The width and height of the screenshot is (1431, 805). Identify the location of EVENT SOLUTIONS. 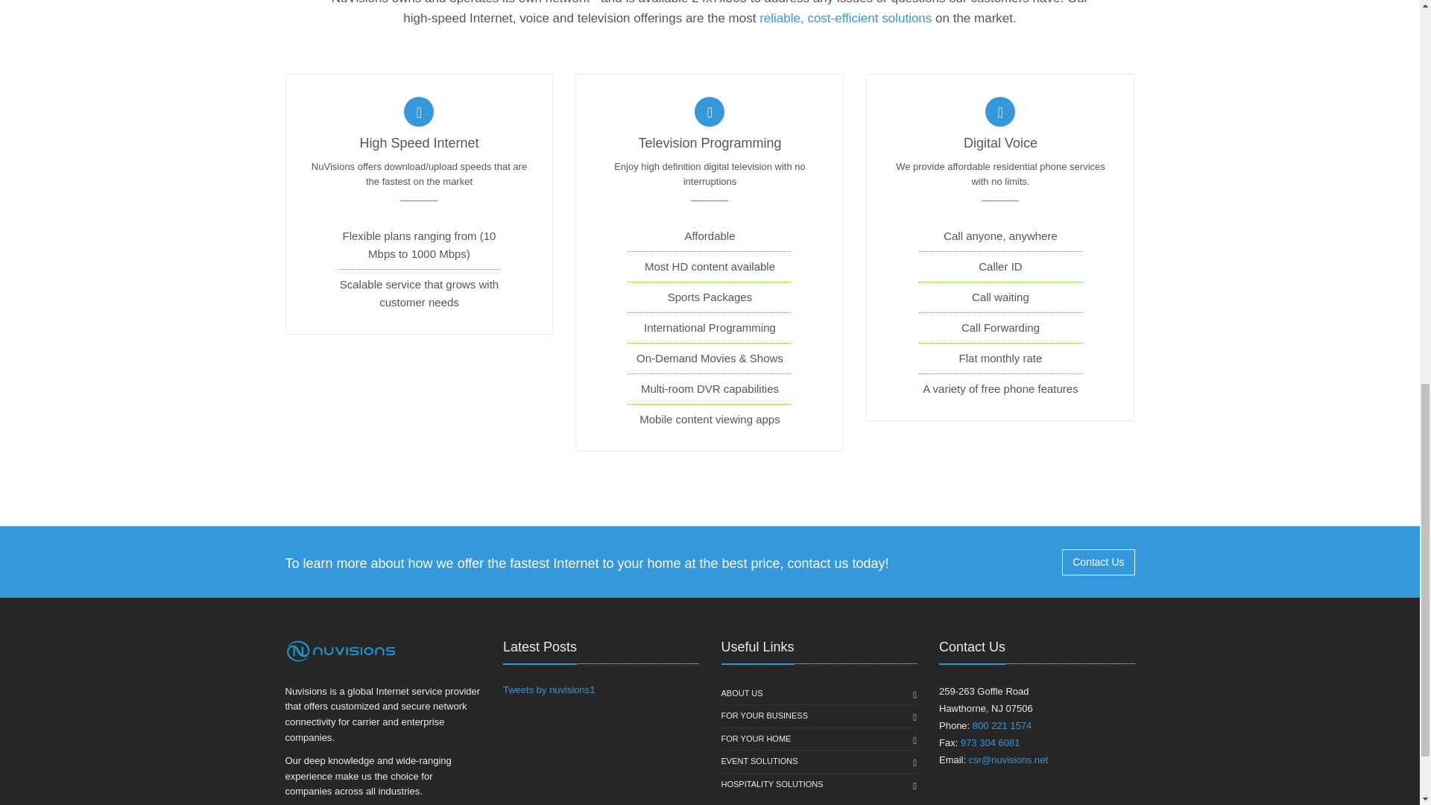
(759, 761).